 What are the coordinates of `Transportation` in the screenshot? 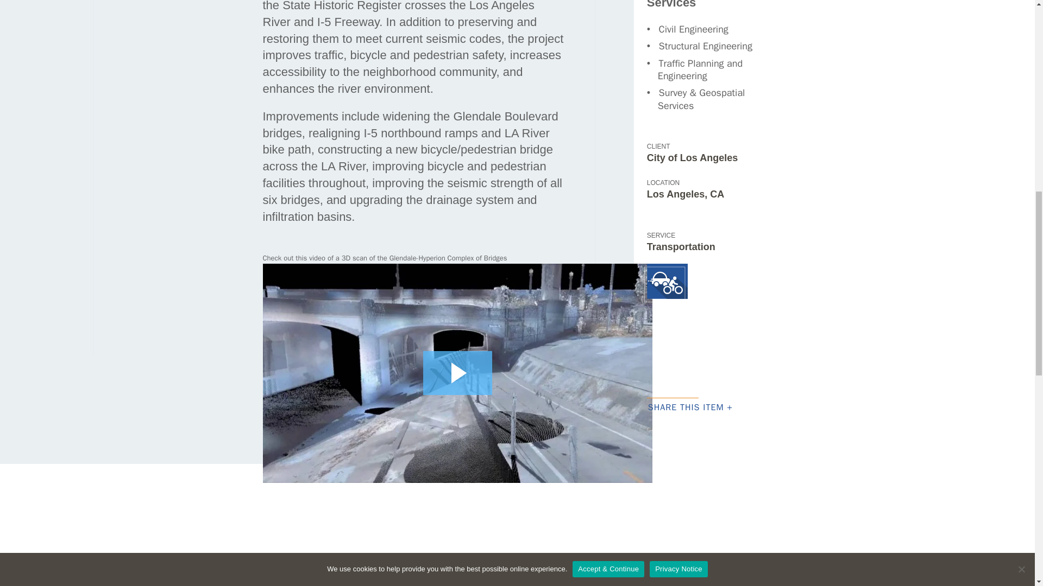 It's located at (666, 282).